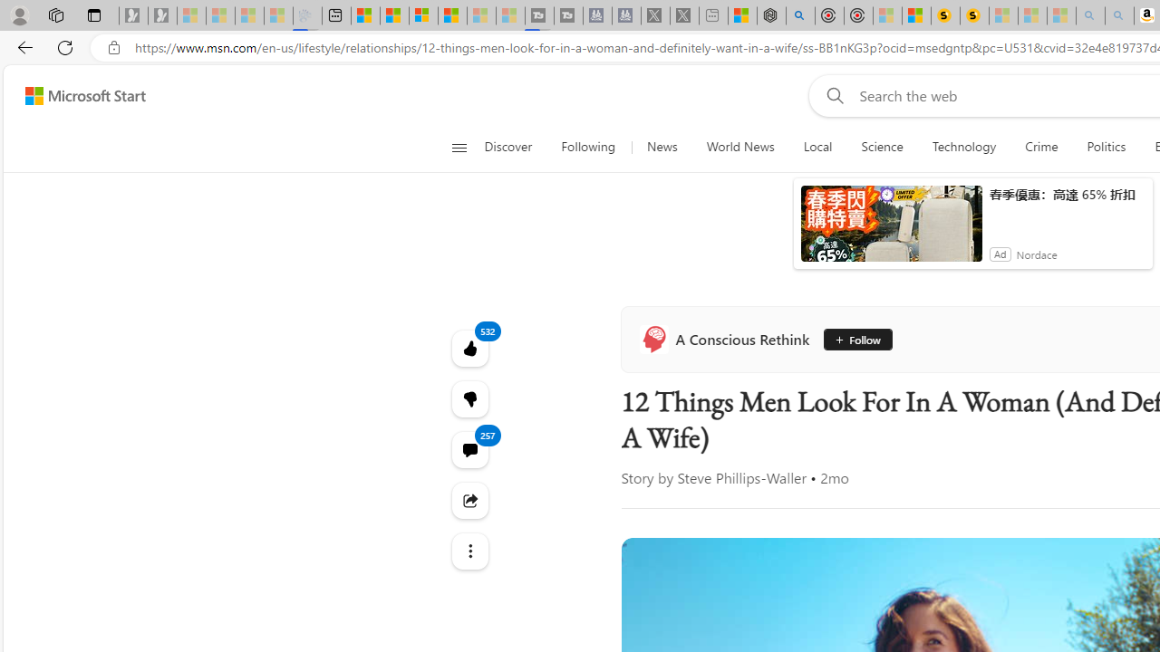 The height and width of the screenshot is (652, 1160). What do you see at coordinates (807, 522) in the screenshot?
I see `AutomationID: tab-29` at bounding box center [807, 522].